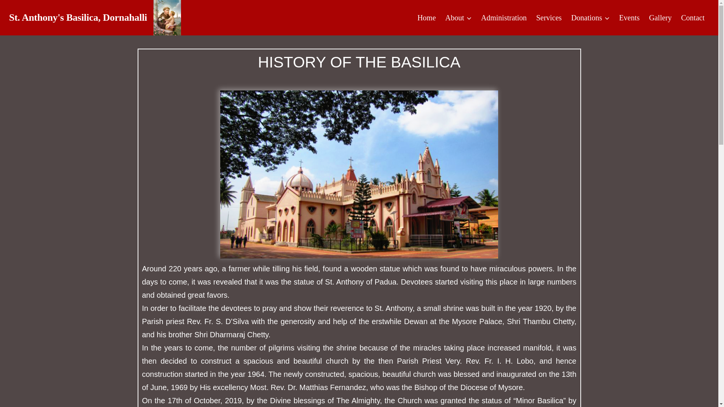 The width and height of the screenshot is (724, 407). I want to click on Services, so click(549, 17).